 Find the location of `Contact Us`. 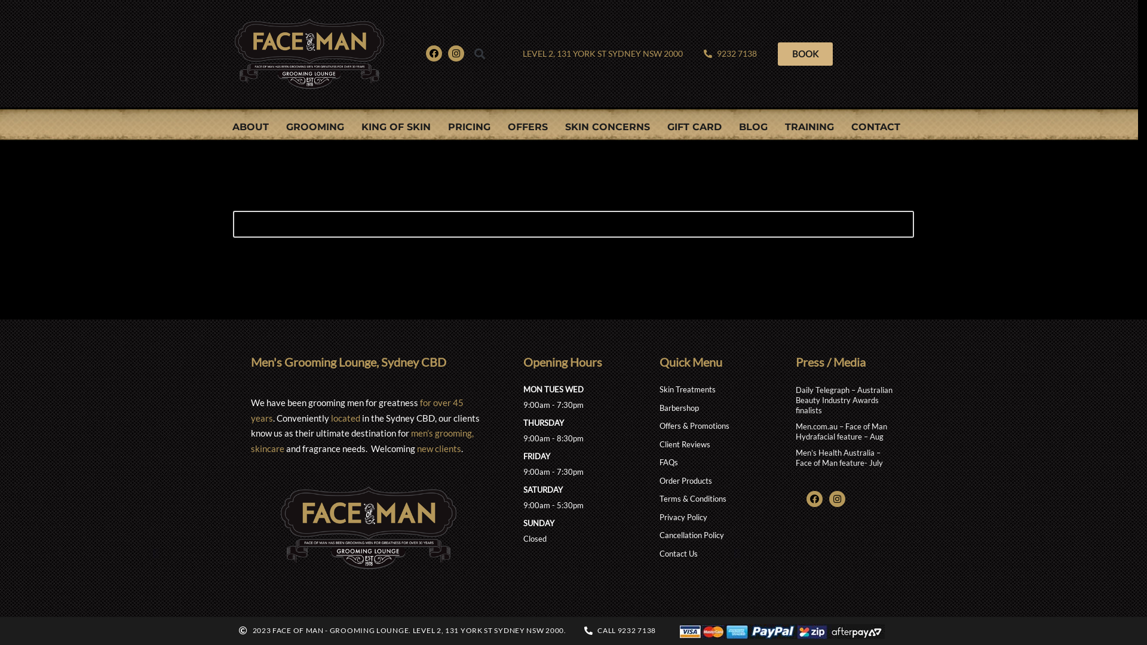

Contact Us is located at coordinates (710, 554).